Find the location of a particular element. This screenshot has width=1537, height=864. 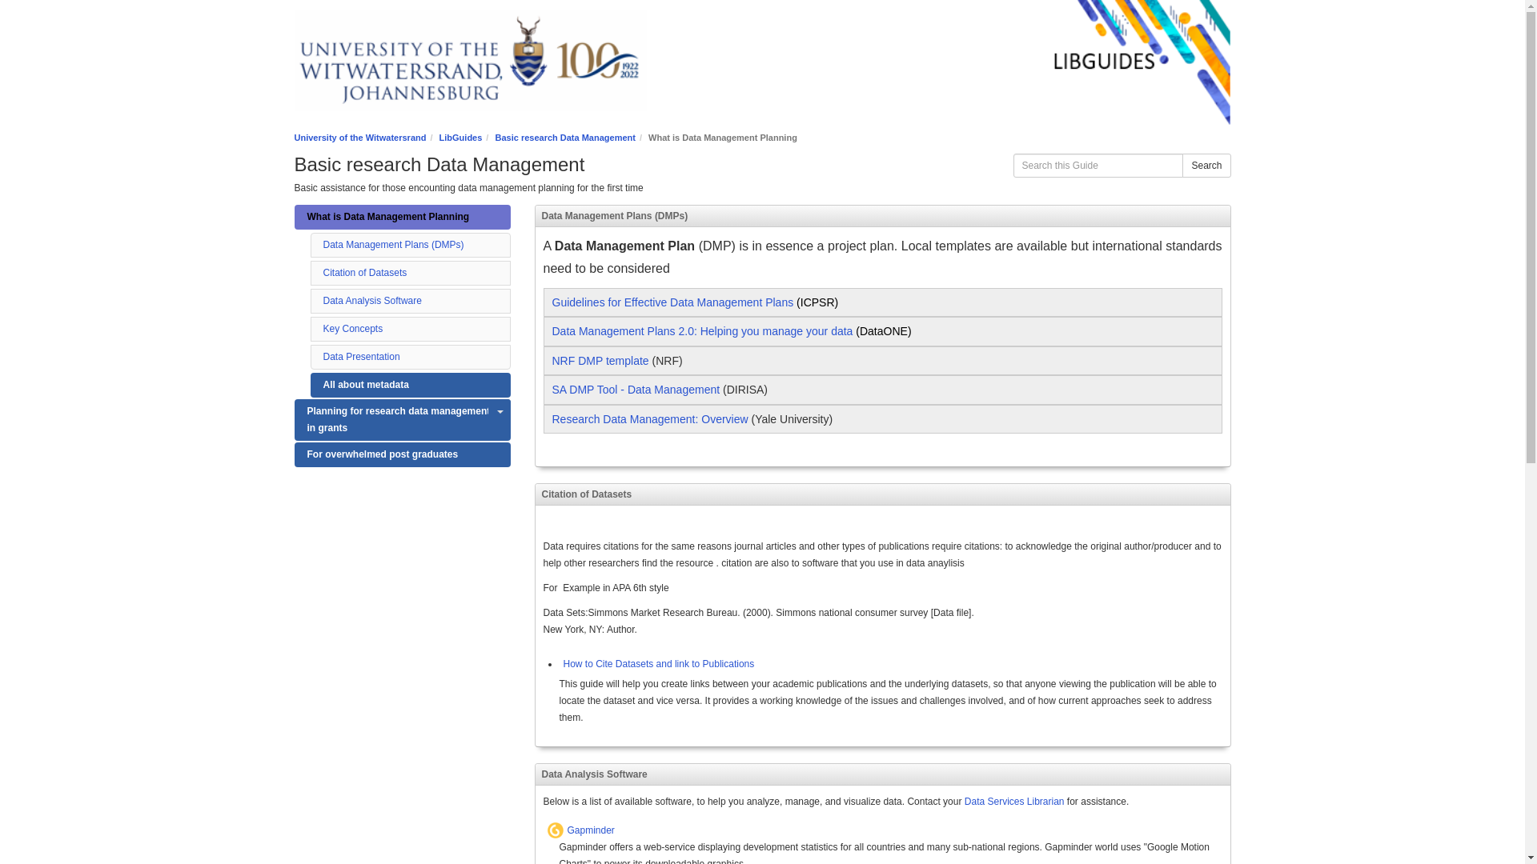

How to Cite Datasets and link to Publications is located at coordinates (656, 664).